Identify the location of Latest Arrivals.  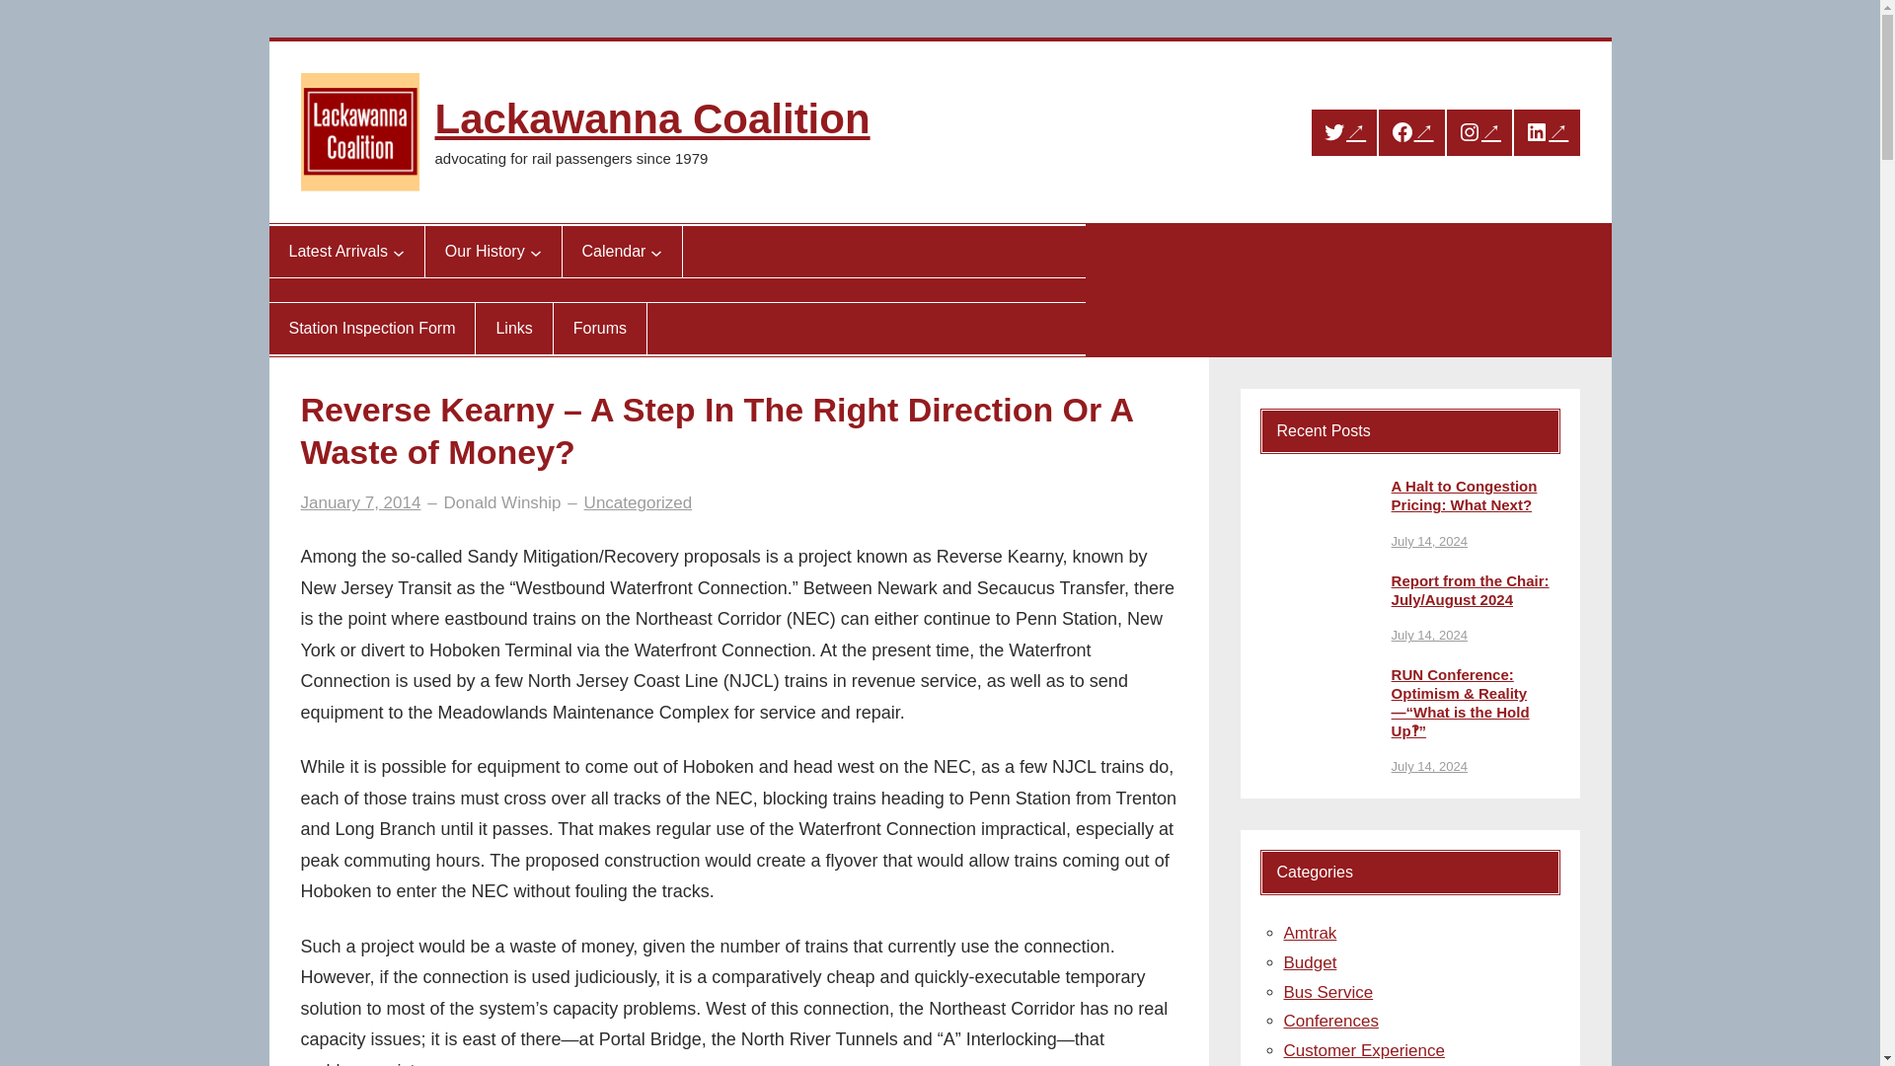
(338, 251).